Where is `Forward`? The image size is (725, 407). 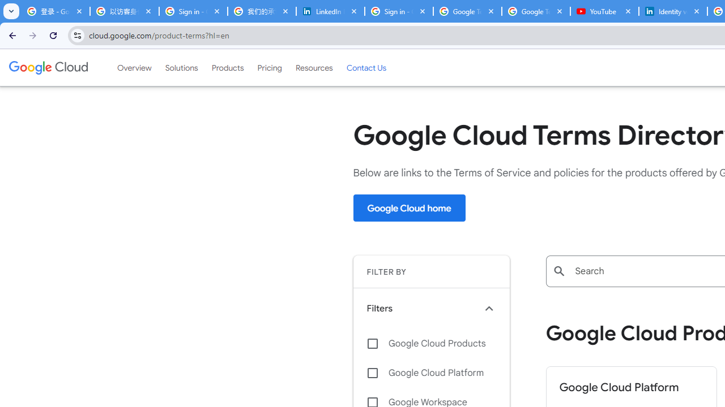
Forward is located at coordinates (33, 35).